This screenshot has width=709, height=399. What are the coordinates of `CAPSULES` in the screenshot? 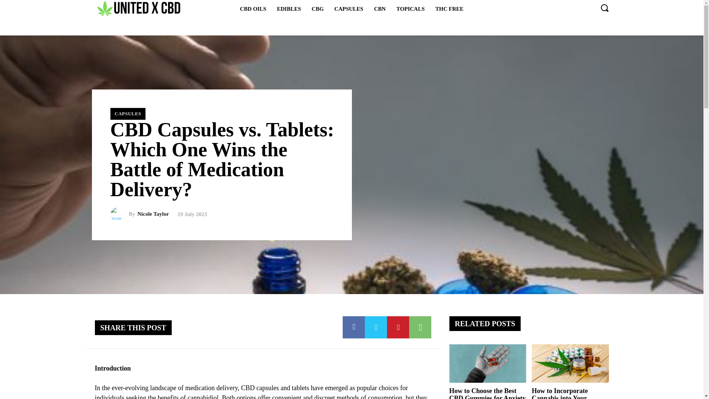 It's located at (349, 8).